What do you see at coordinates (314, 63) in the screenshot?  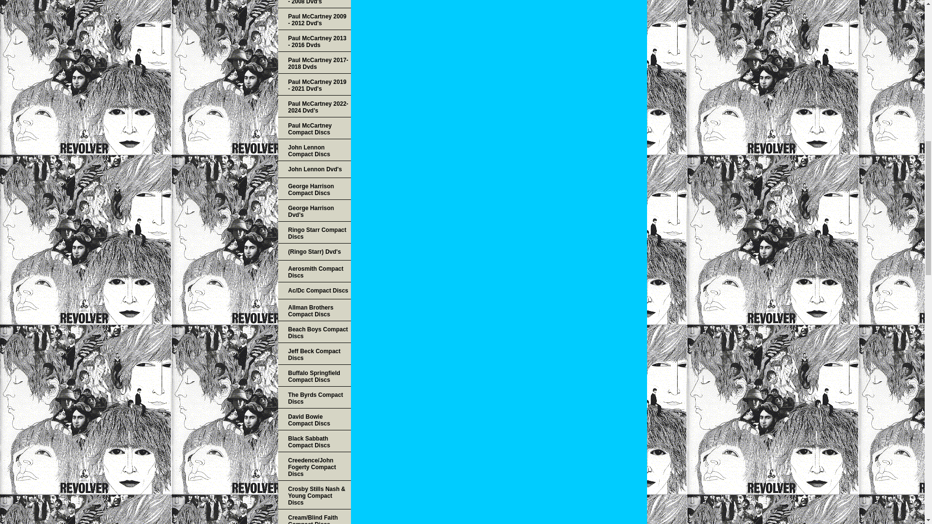 I see `Paul McCartney 2017- 2018 Dvds` at bounding box center [314, 63].